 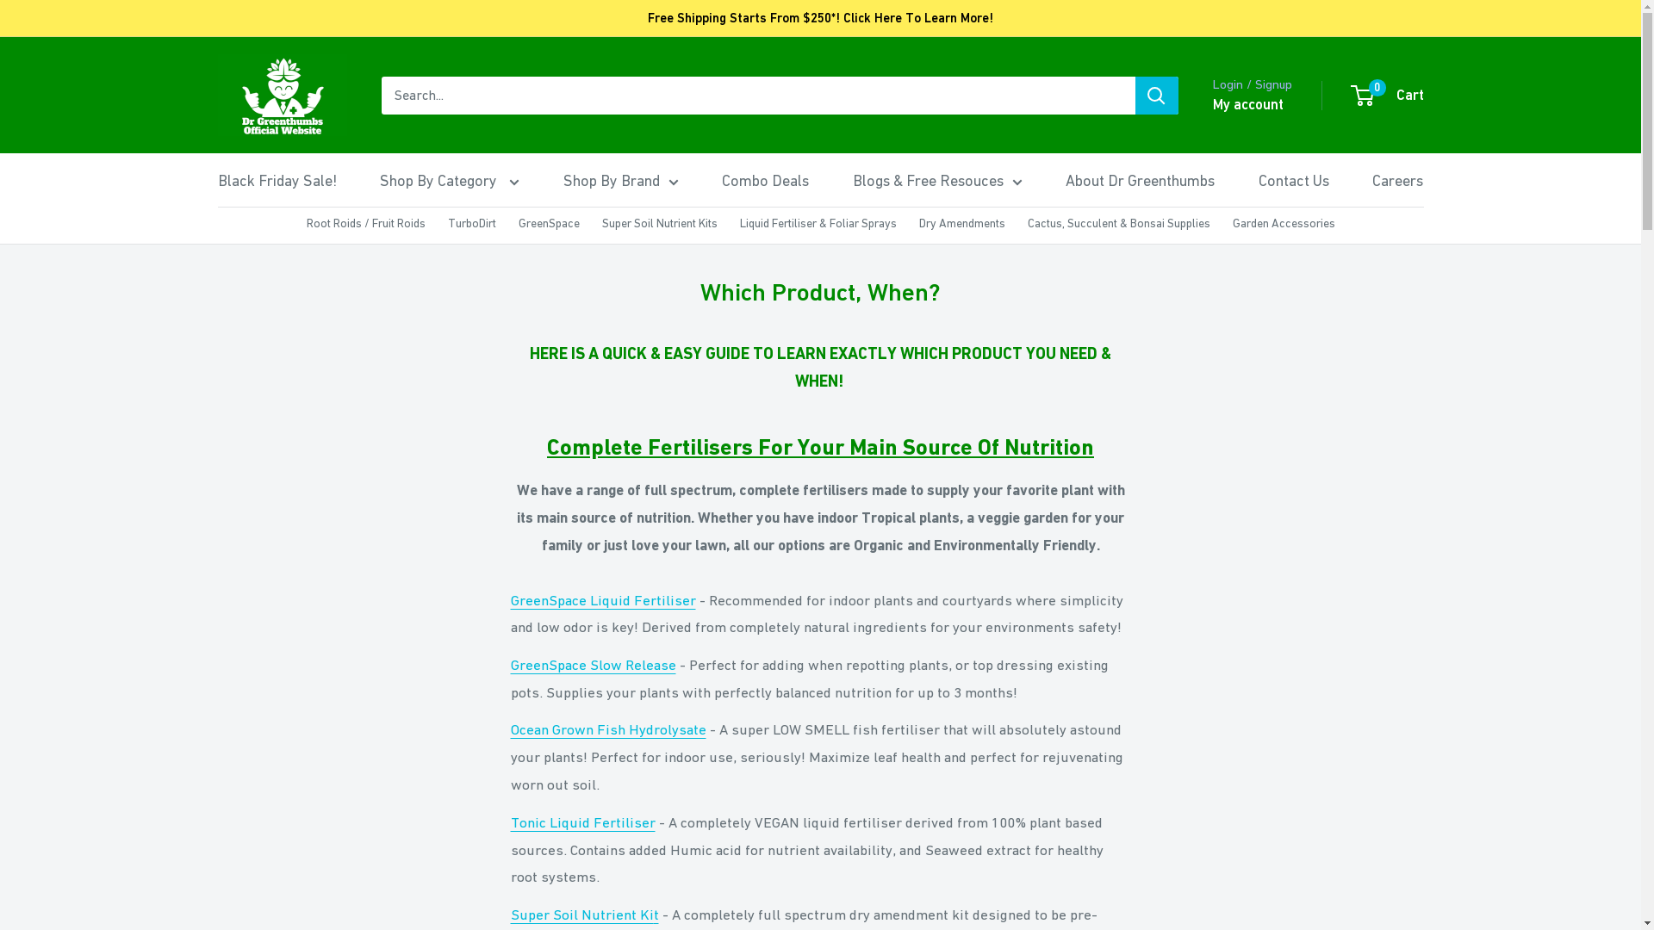 What do you see at coordinates (365, 224) in the screenshot?
I see `Root Roids / Fruit Roids` at bounding box center [365, 224].